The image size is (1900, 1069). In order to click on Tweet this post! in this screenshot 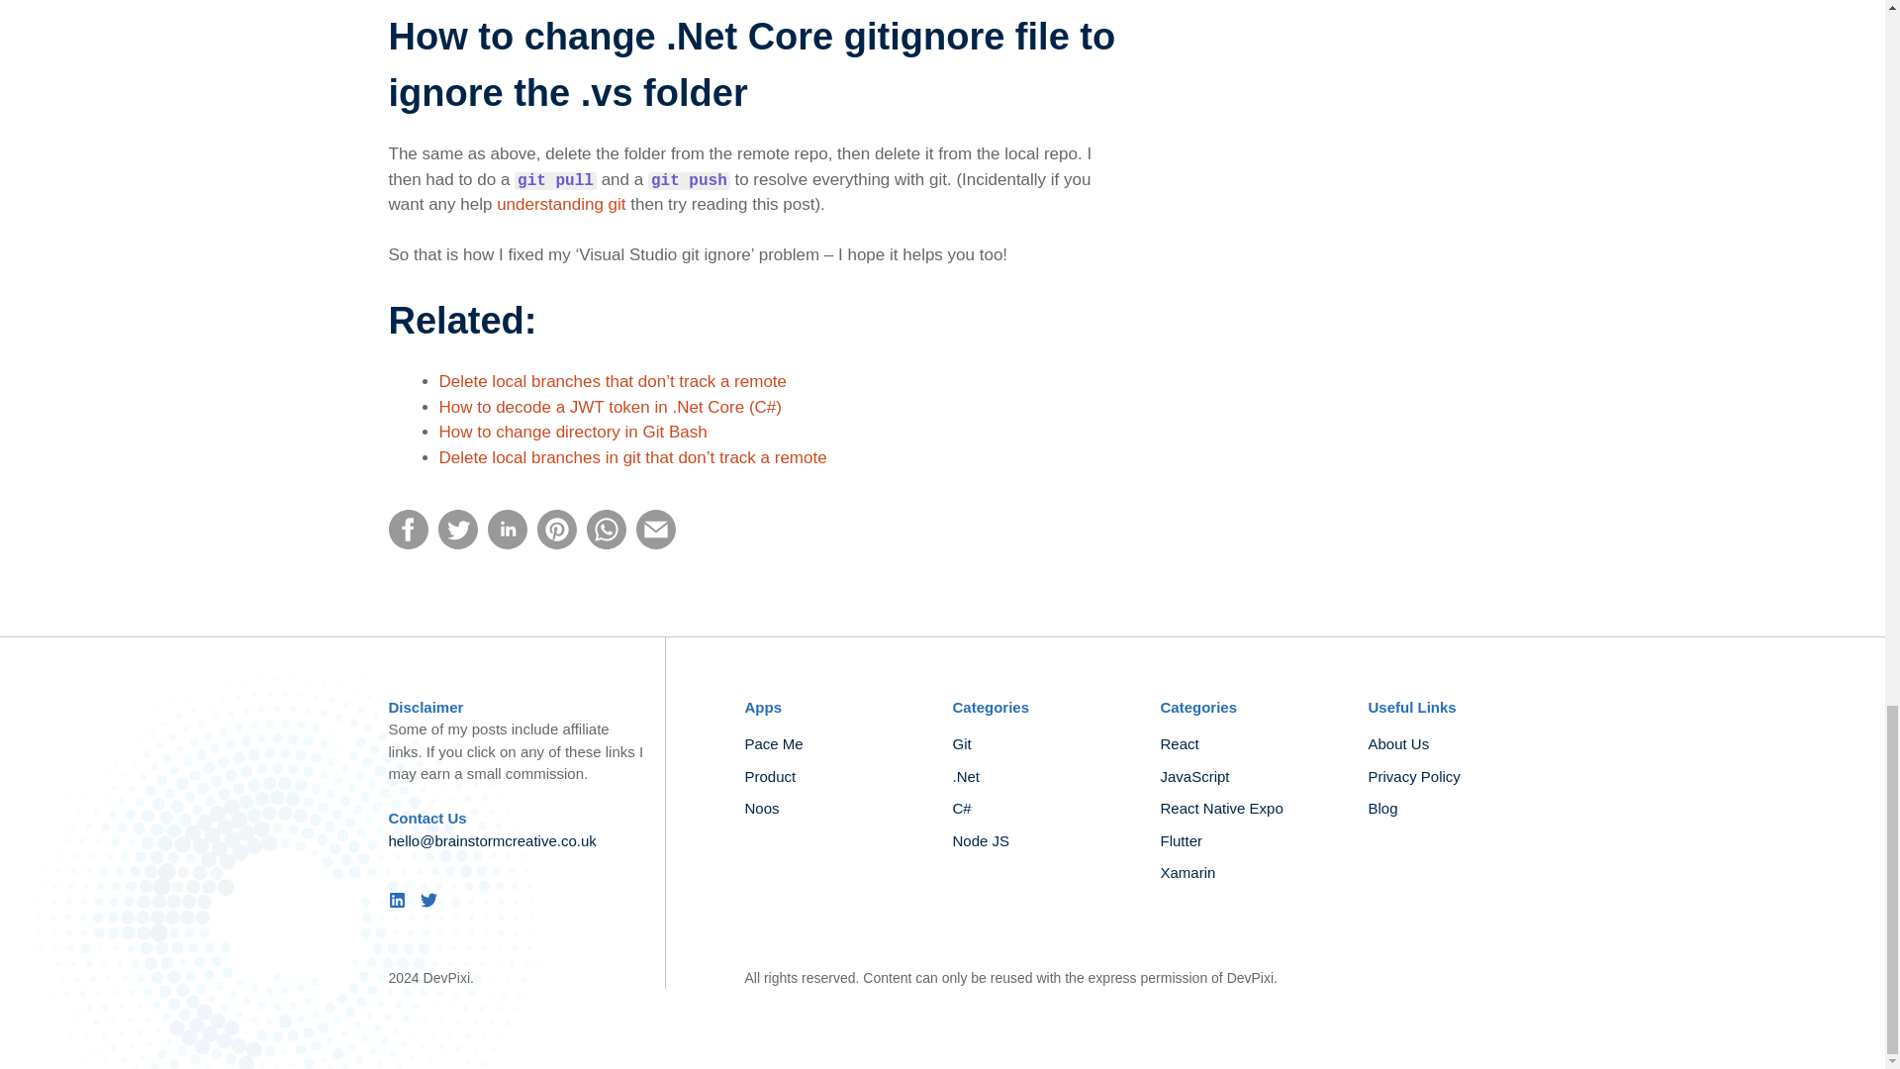, I will do `click(456, 544)`.